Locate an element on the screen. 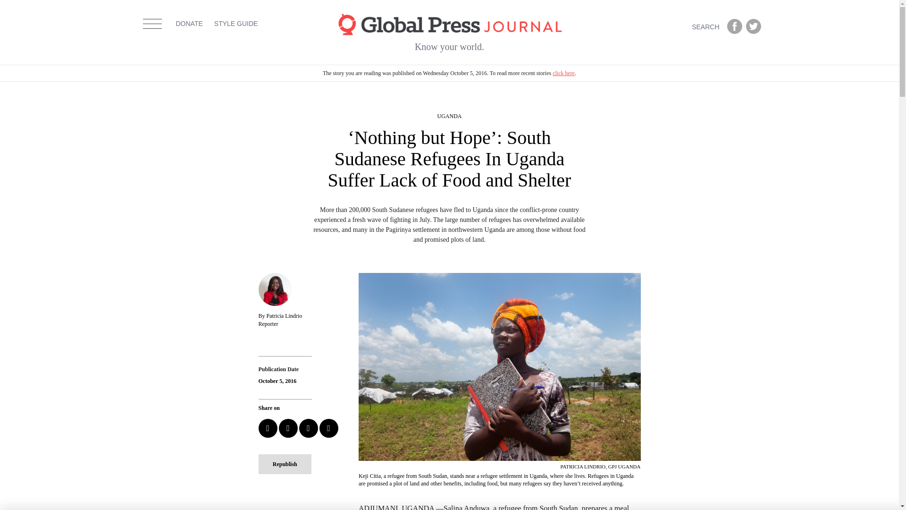 Image resolution: width=906 pixels, height=510 pixels. Global Press Journal is located at coordinates (449, 24).